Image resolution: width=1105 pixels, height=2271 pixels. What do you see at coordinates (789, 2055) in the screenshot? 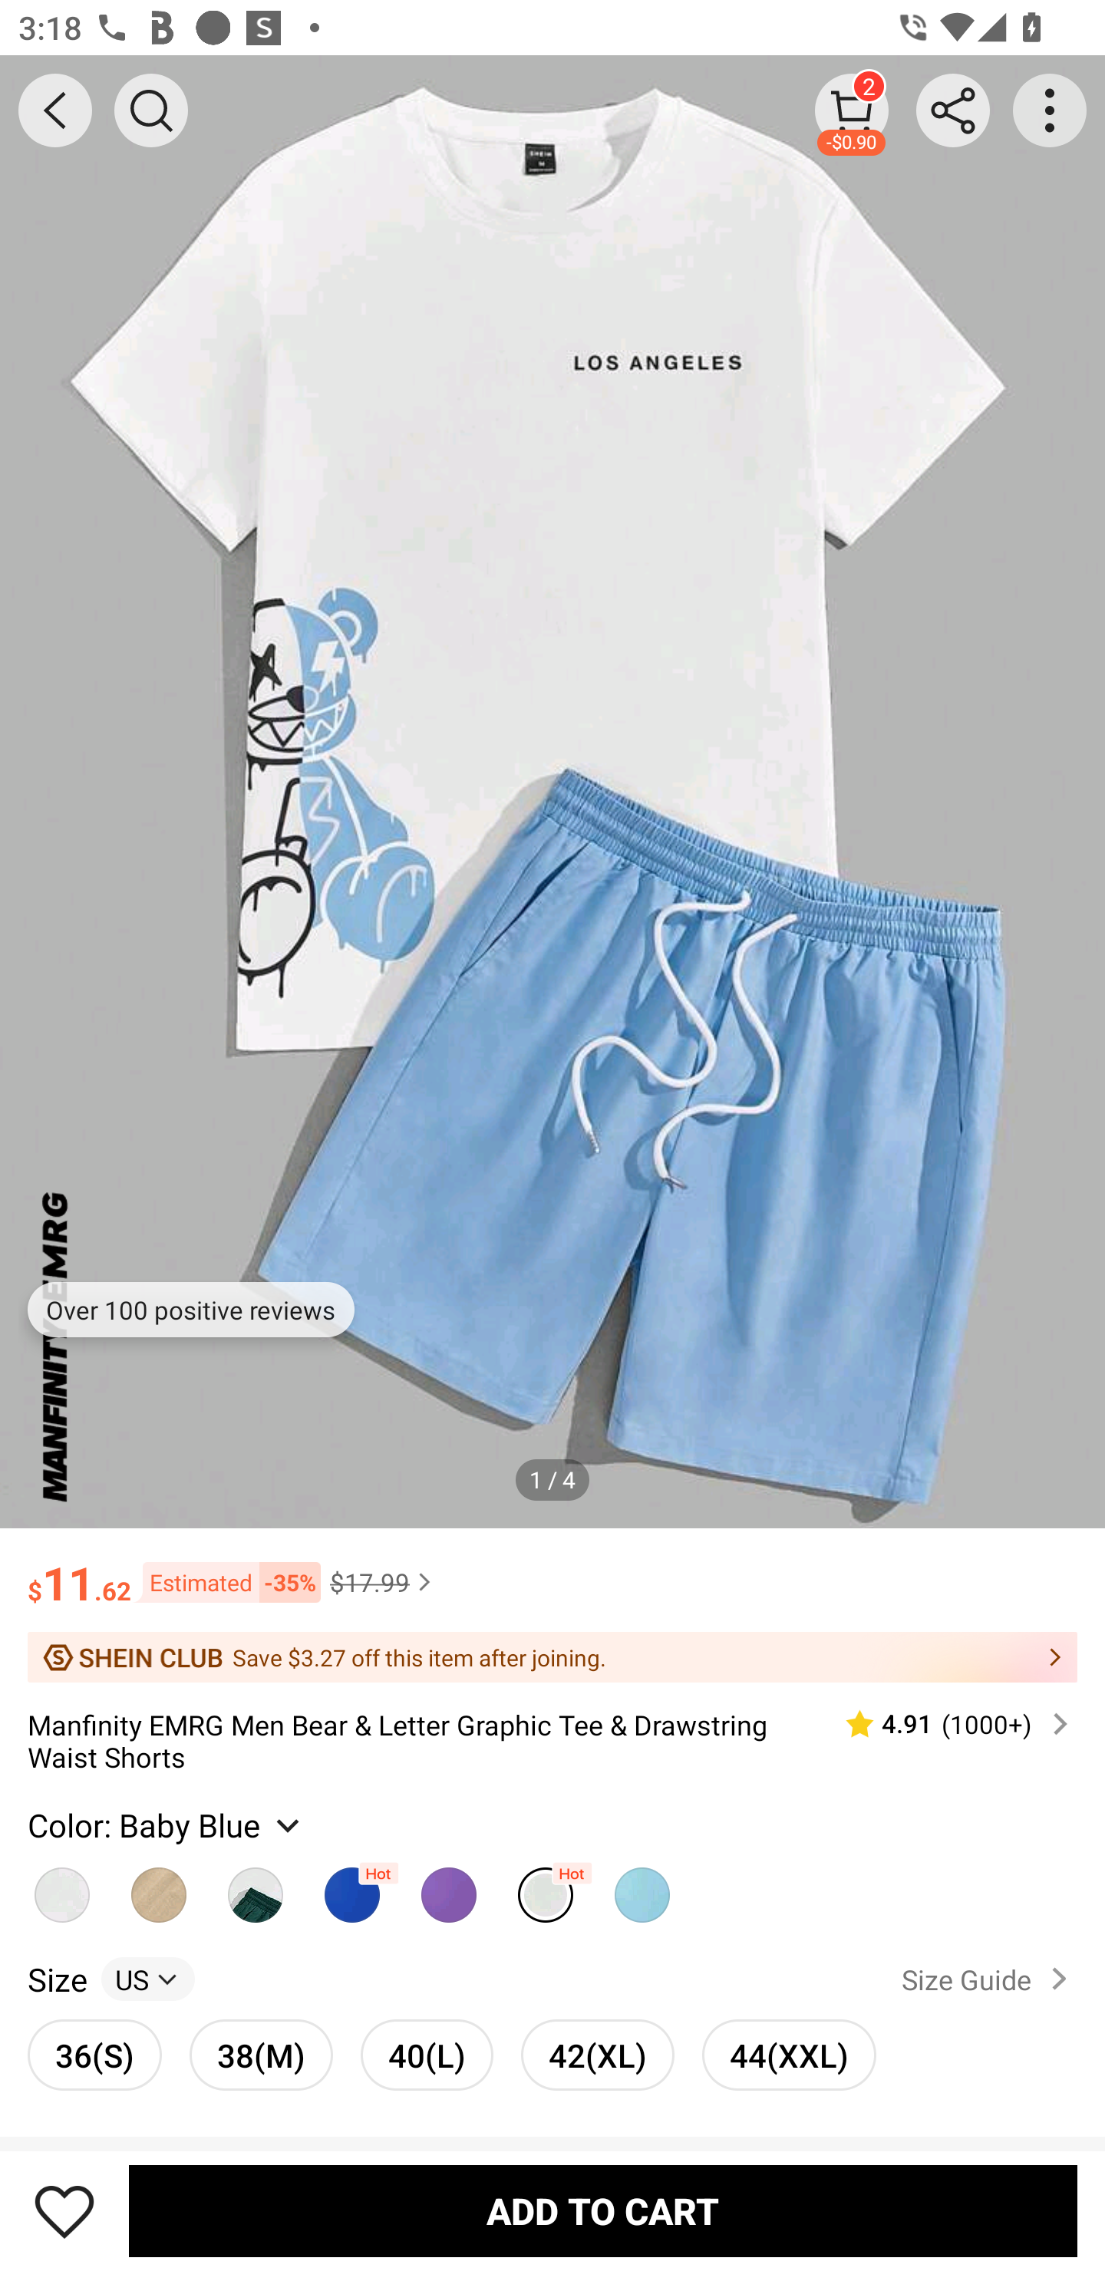
I see `44(XXL) 44(XXL)unselected option` at bounding box center [789, 2055].